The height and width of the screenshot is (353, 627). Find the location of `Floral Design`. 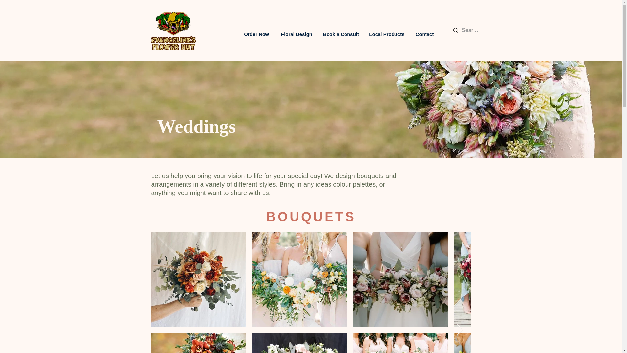

Floral Design is located at coordinates (297, 34).